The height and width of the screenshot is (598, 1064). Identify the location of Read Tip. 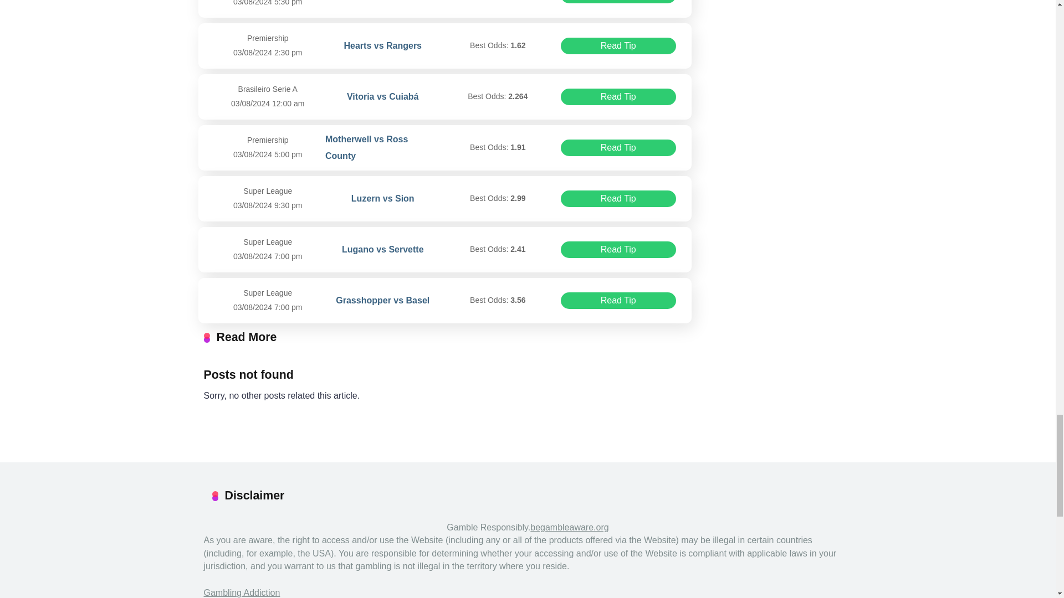
(618, 301).